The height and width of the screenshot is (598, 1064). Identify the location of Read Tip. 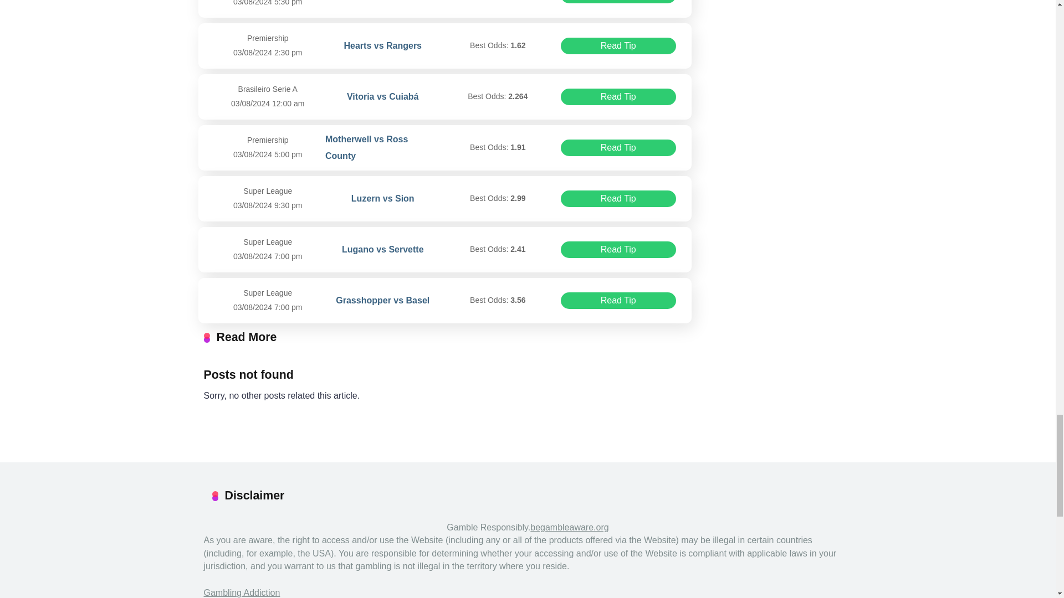
(618, 301).